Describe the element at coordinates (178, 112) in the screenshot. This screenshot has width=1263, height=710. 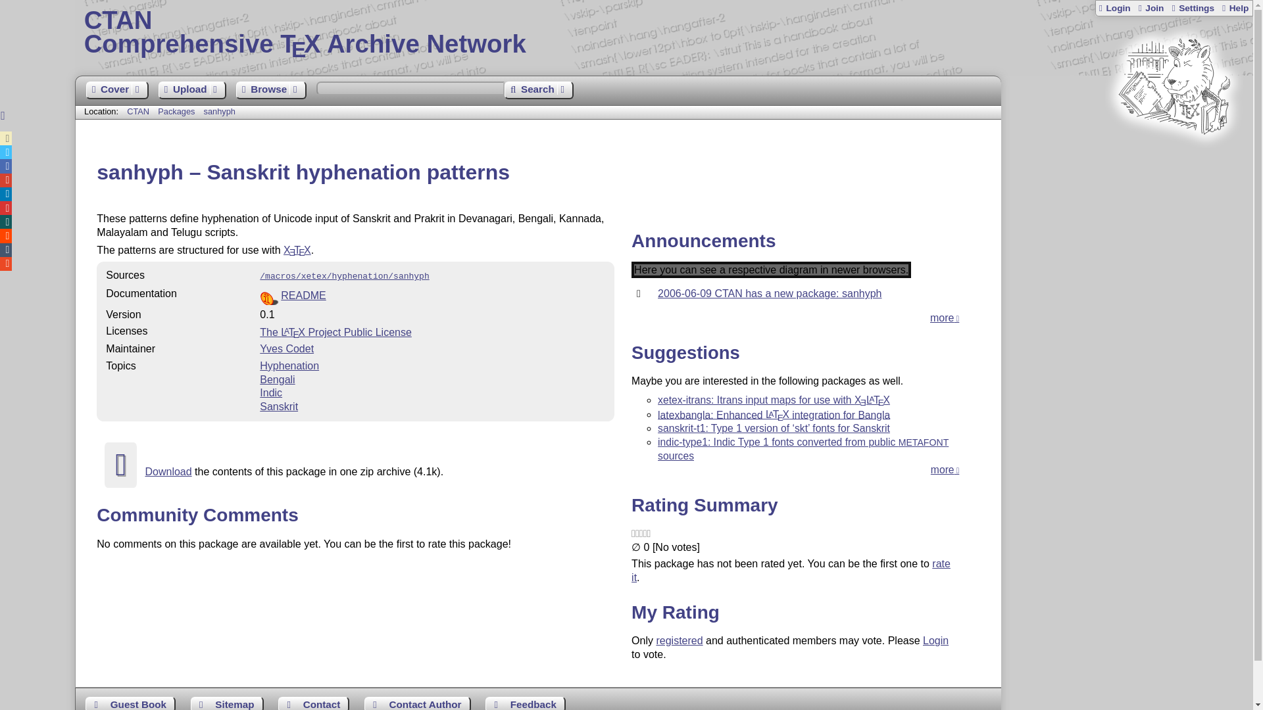
I see `Packages` at that location.